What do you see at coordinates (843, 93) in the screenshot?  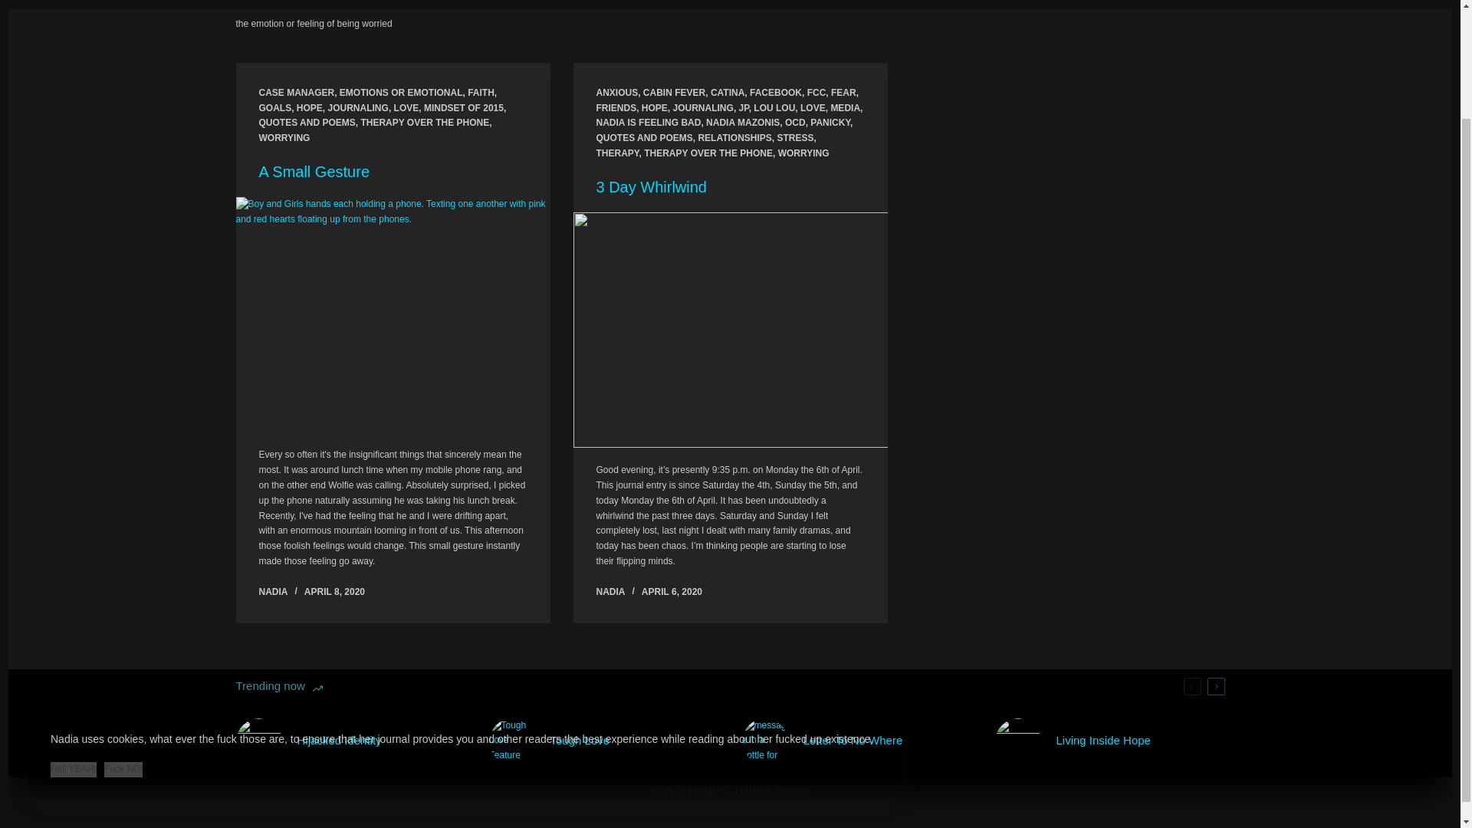 I see `FEAR` at bounding box center [843, 93].